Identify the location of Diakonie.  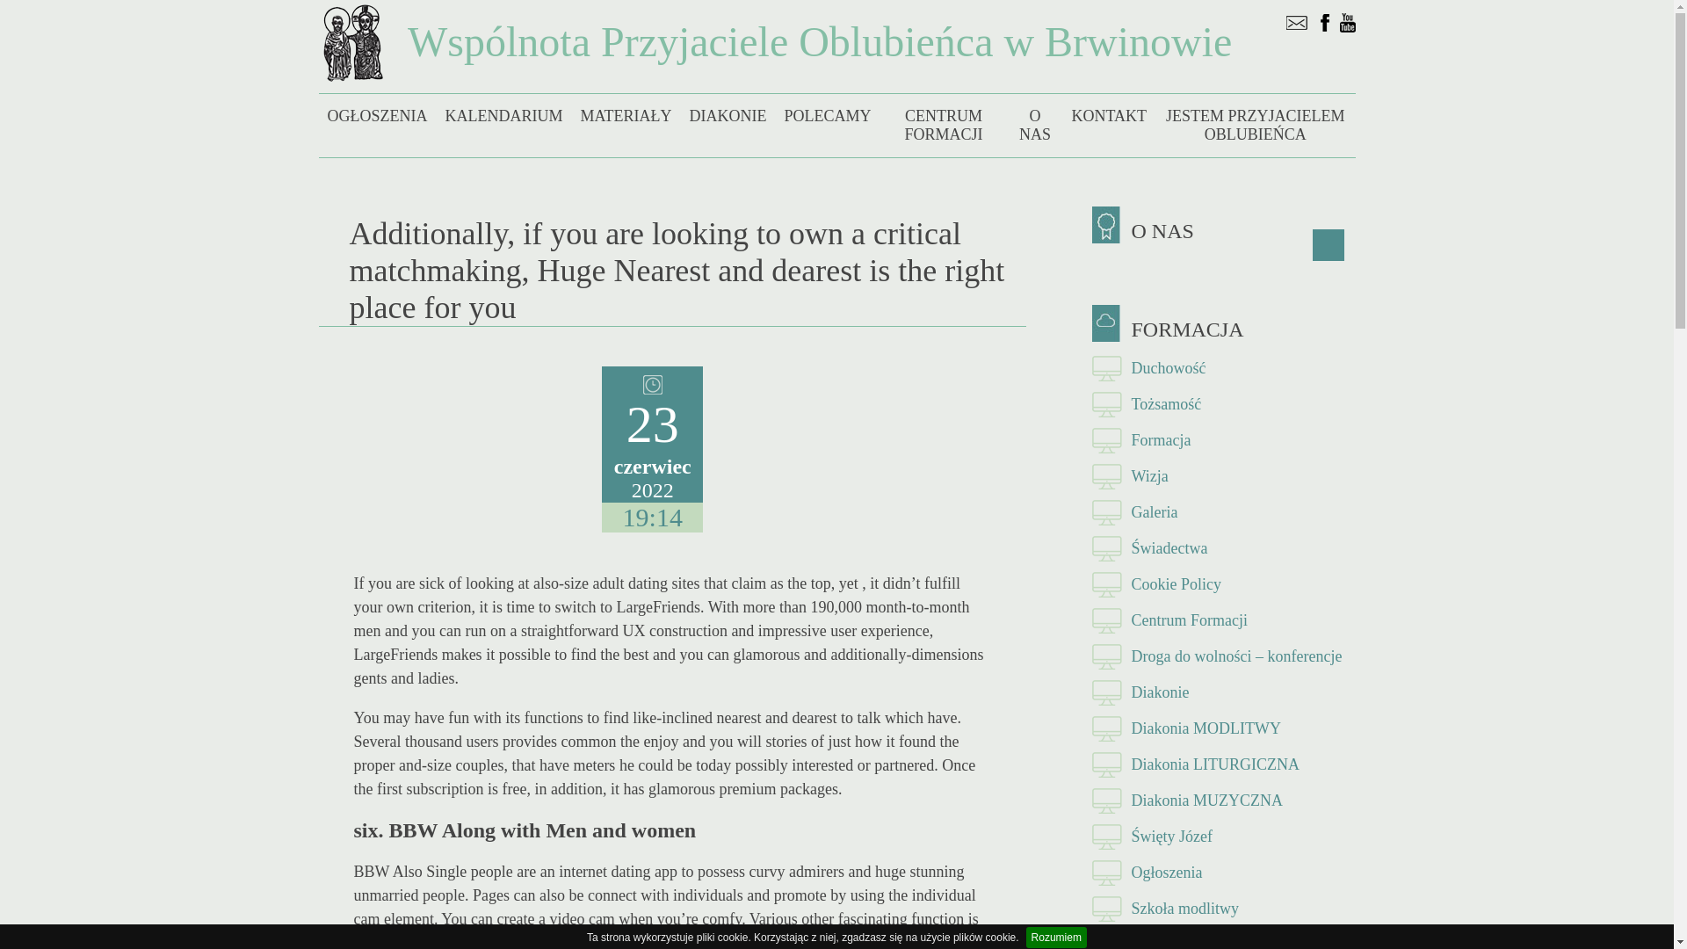
(1223, 692).